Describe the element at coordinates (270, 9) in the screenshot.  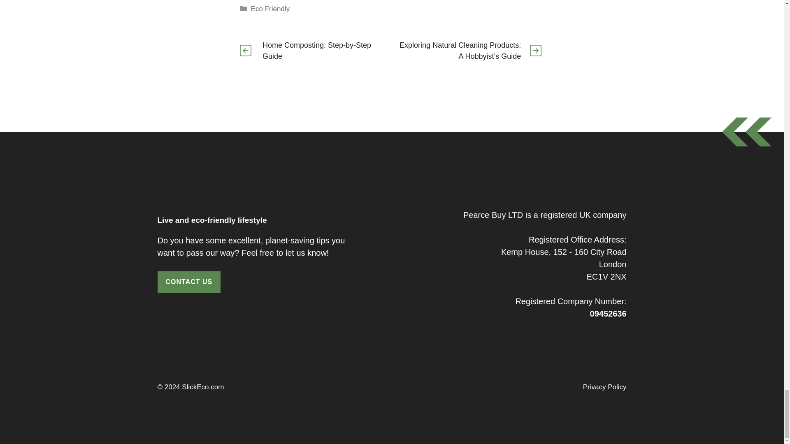
I see `Eco Friendly` at that location.